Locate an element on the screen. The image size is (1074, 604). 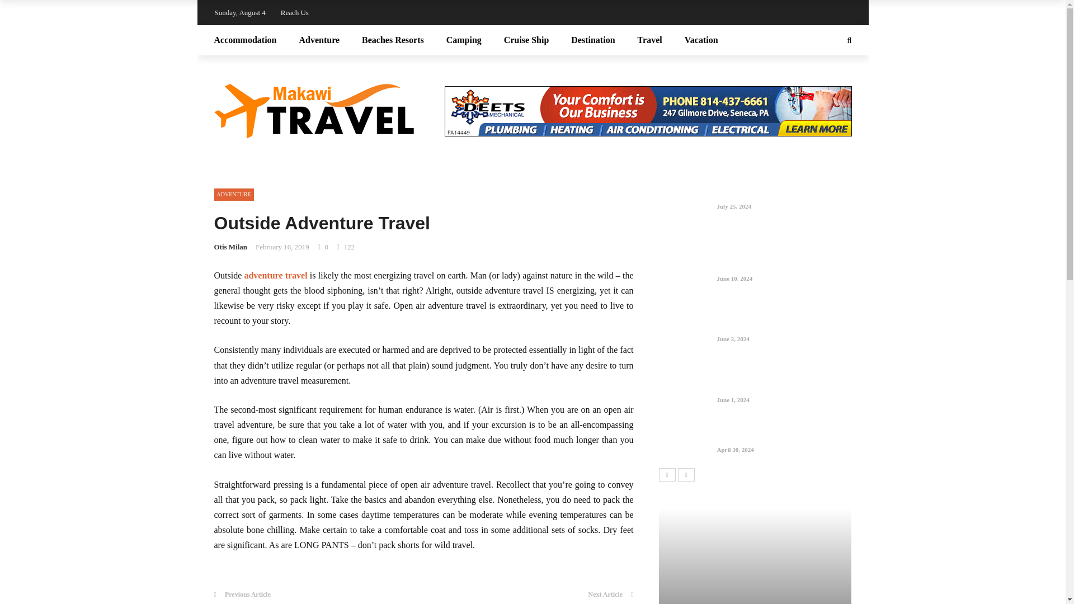
Destination is located at coordinates (593, 40).